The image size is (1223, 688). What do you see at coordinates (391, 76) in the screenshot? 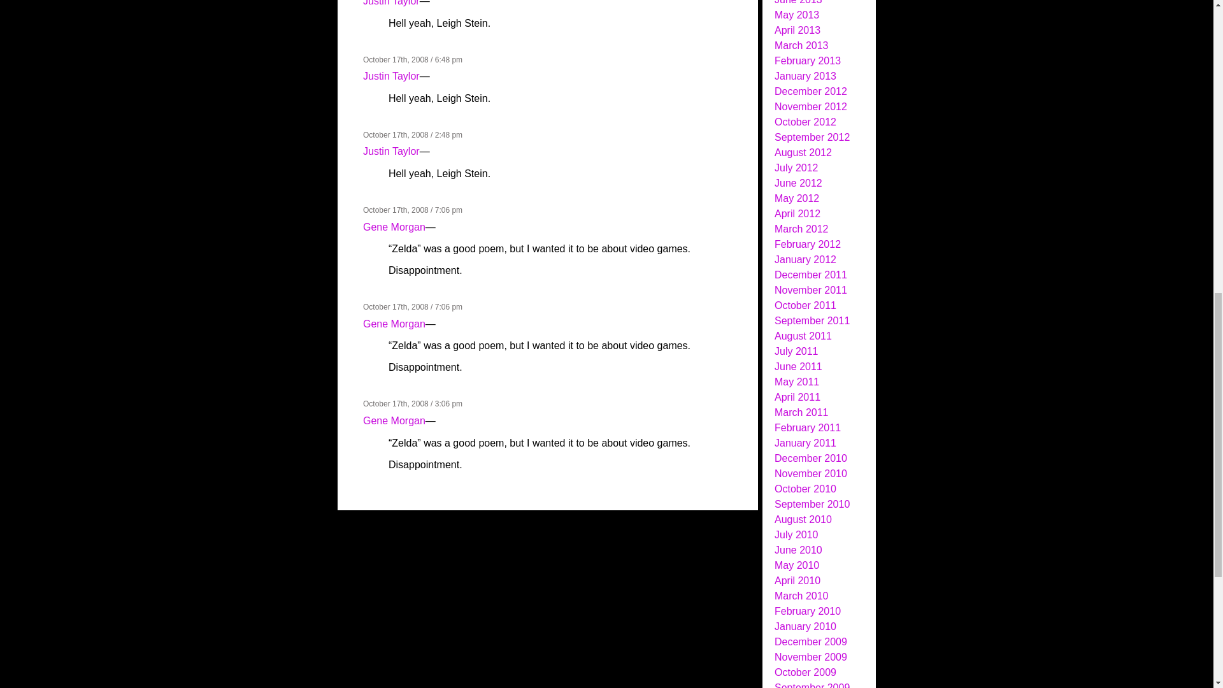
I see `Justin Taylor` at bounding box center [391, 76].